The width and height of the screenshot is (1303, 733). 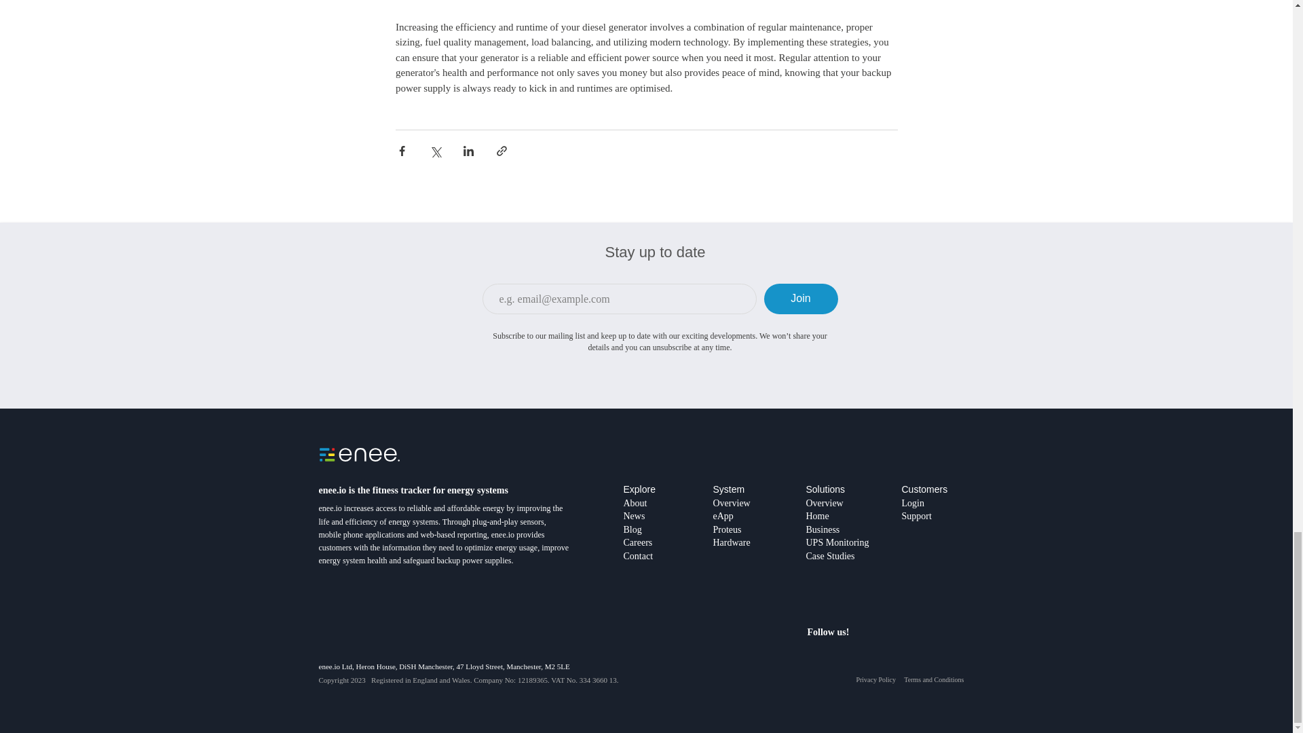 What do you see at coordinates (837, 542) in the screenshot?
I see `UPS Monitoring` at bounding box center [837, 542].